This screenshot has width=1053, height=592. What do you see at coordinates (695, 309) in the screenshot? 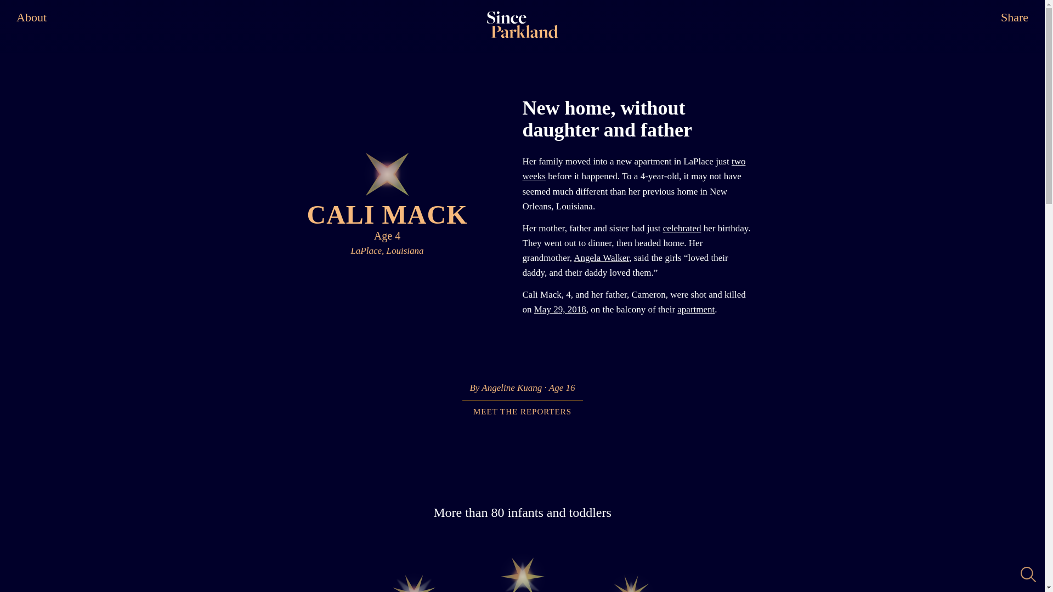
I see `MEET THE REPORTERS` at bounding box center [695, 309].